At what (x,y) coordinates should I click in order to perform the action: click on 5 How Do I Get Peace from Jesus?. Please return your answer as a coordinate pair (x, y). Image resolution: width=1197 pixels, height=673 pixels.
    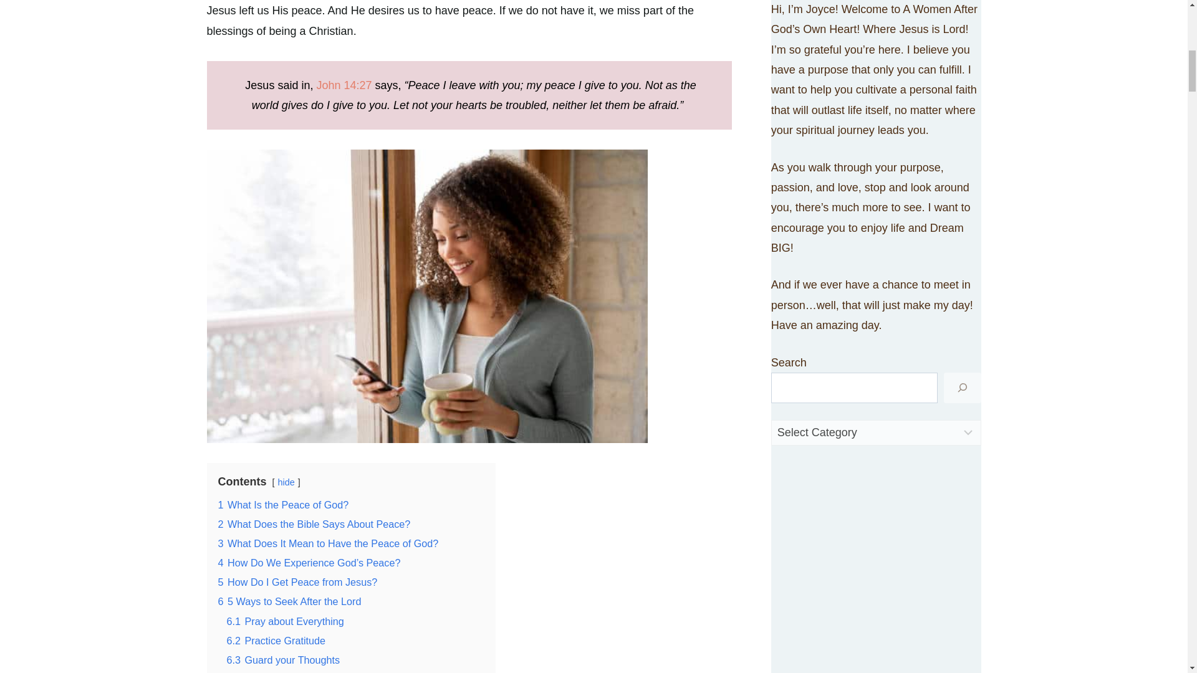
    Looking at the image, I should click on (298, 581).